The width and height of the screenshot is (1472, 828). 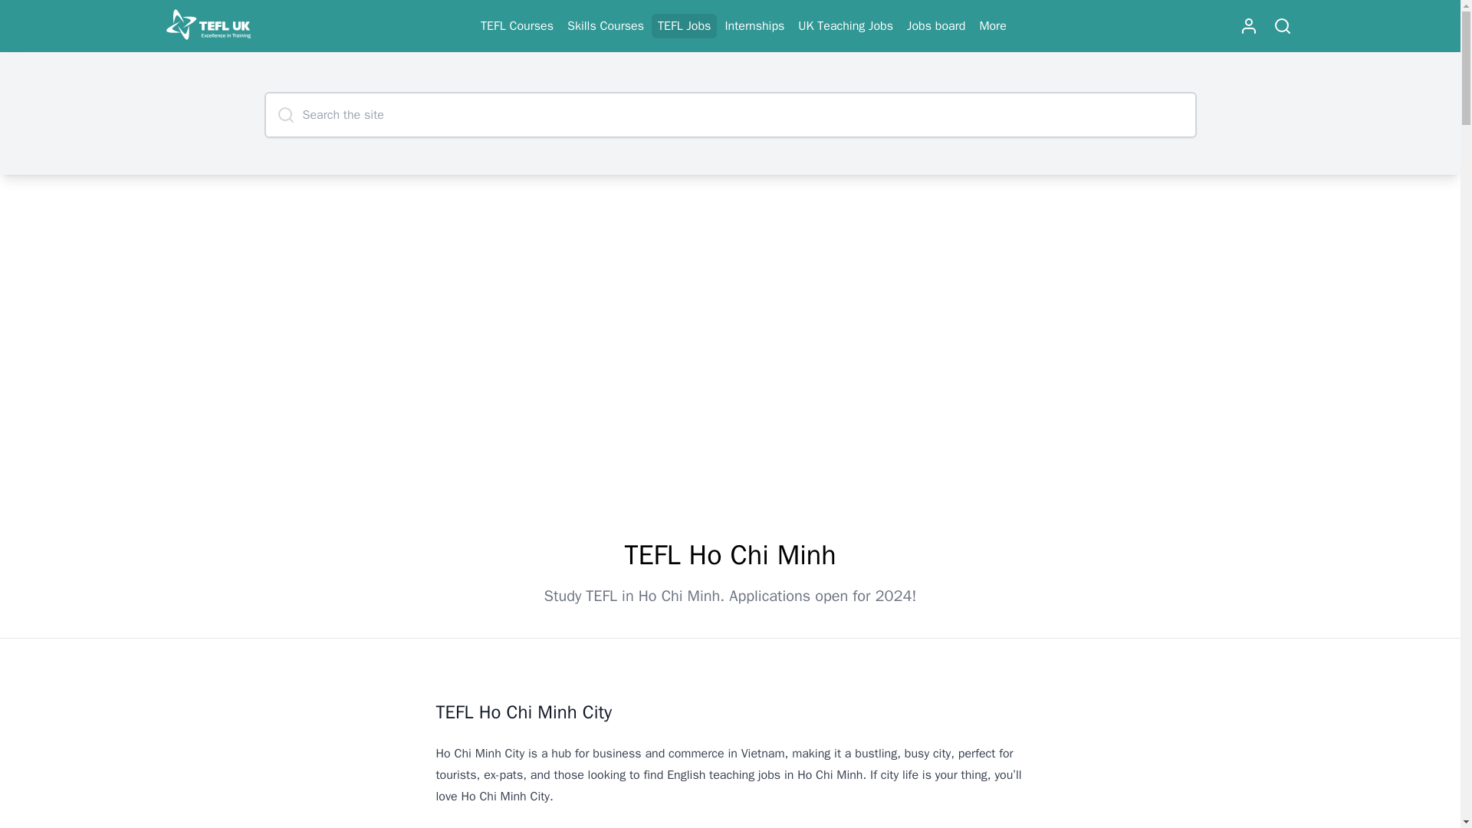 I want to click on TEFL Courses, so click(x=517, y=26).